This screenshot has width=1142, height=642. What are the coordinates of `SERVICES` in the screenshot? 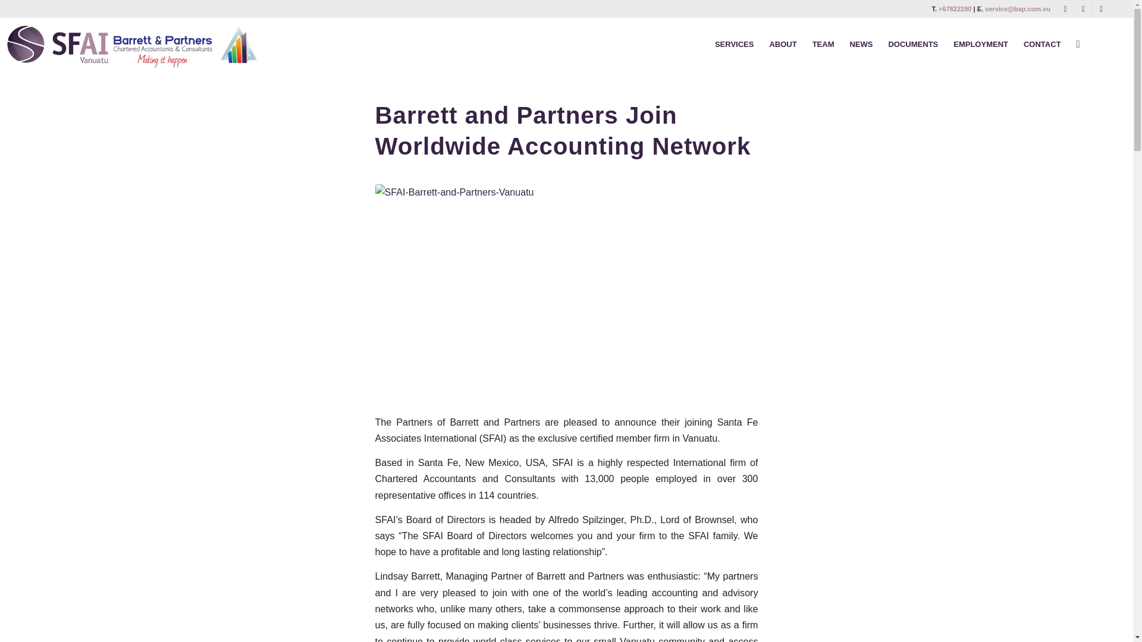 It's located at (734, 44).